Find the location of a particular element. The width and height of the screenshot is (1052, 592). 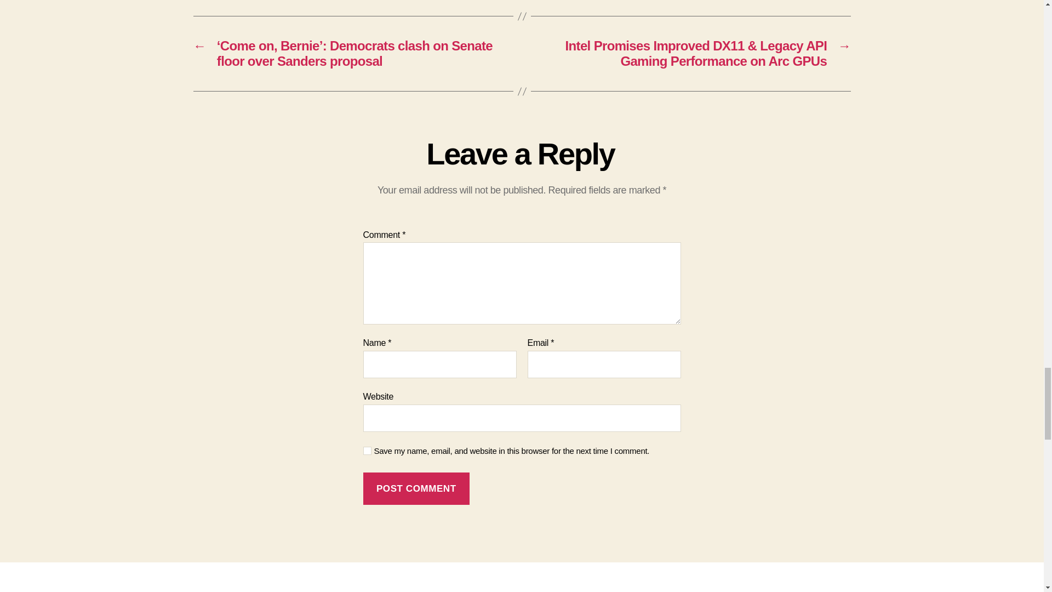

Post Comment is located at coordinates (416, 488).